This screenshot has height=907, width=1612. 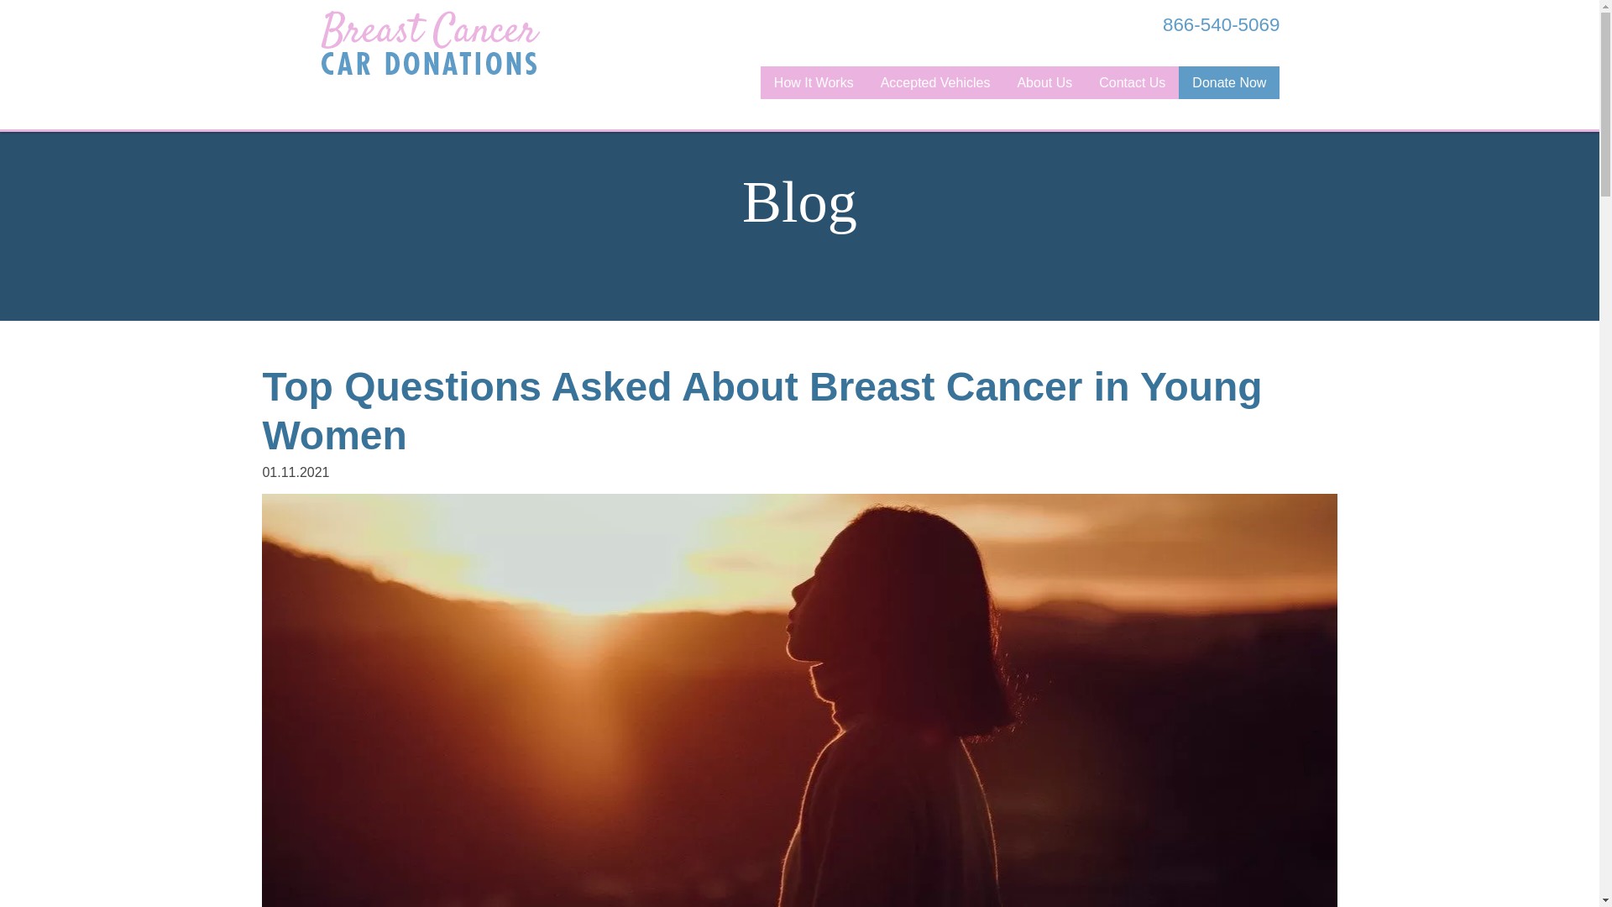 What do you see at coordinates (1044, 82) in the screenshot?
I see `About Us` at bounding box center [1044, 82].